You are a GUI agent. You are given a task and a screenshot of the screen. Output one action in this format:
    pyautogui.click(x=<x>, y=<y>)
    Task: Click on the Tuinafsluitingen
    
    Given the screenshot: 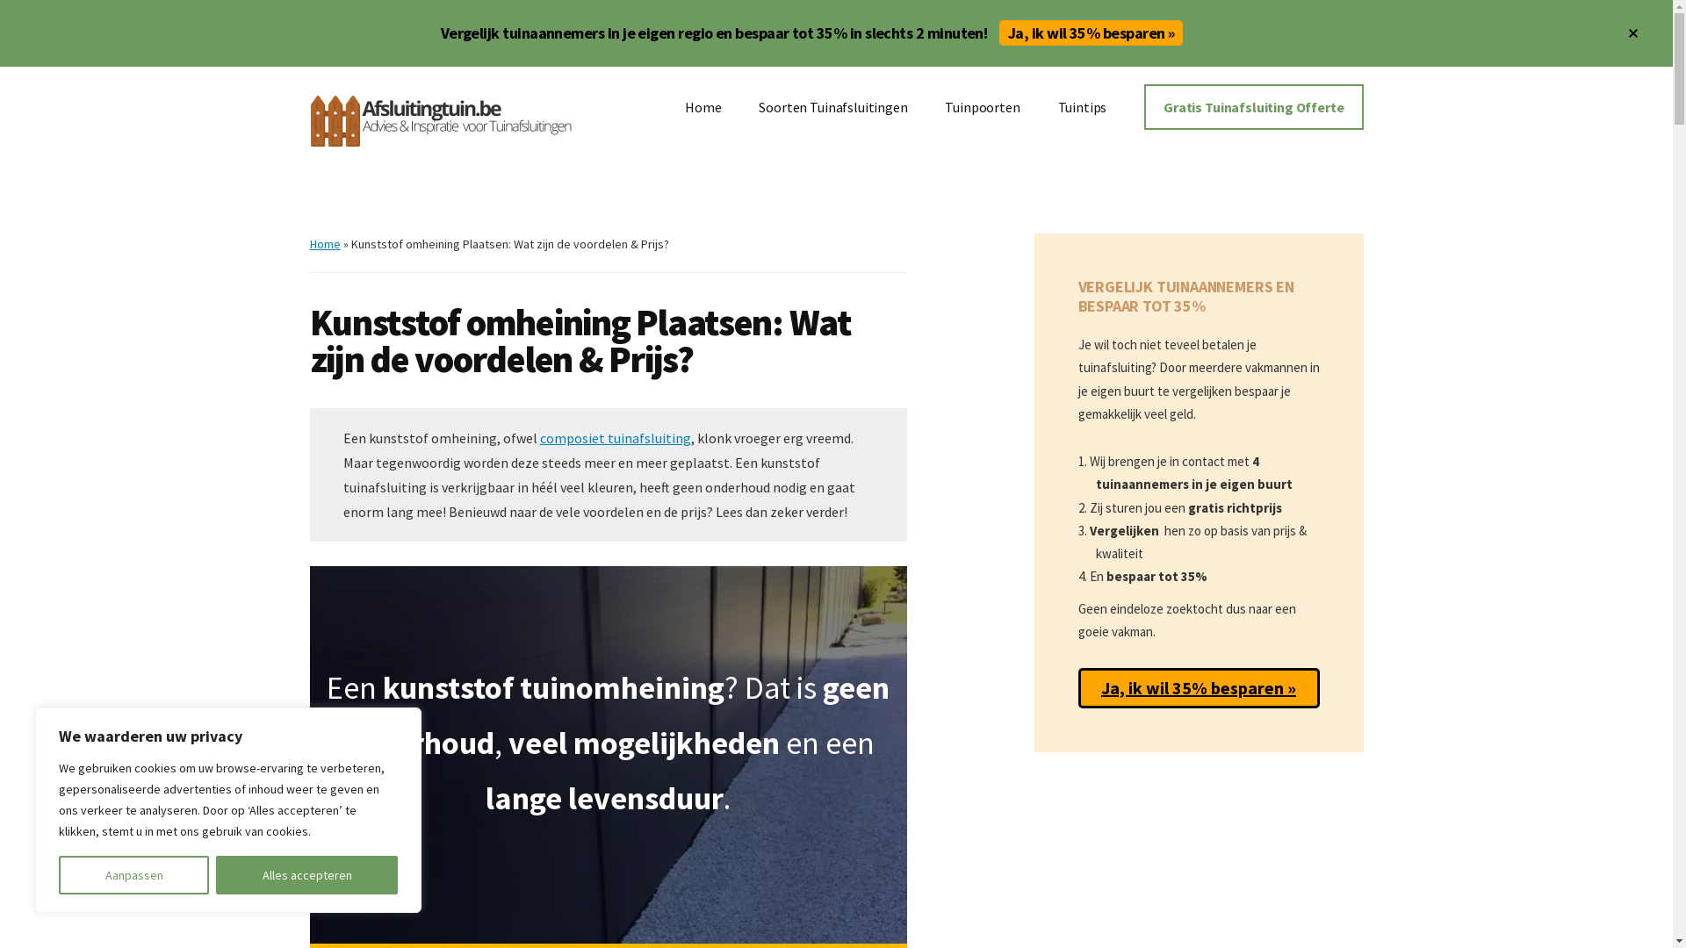 What is the action you would take?
    pyautogui.click(x=441, y=119)
    